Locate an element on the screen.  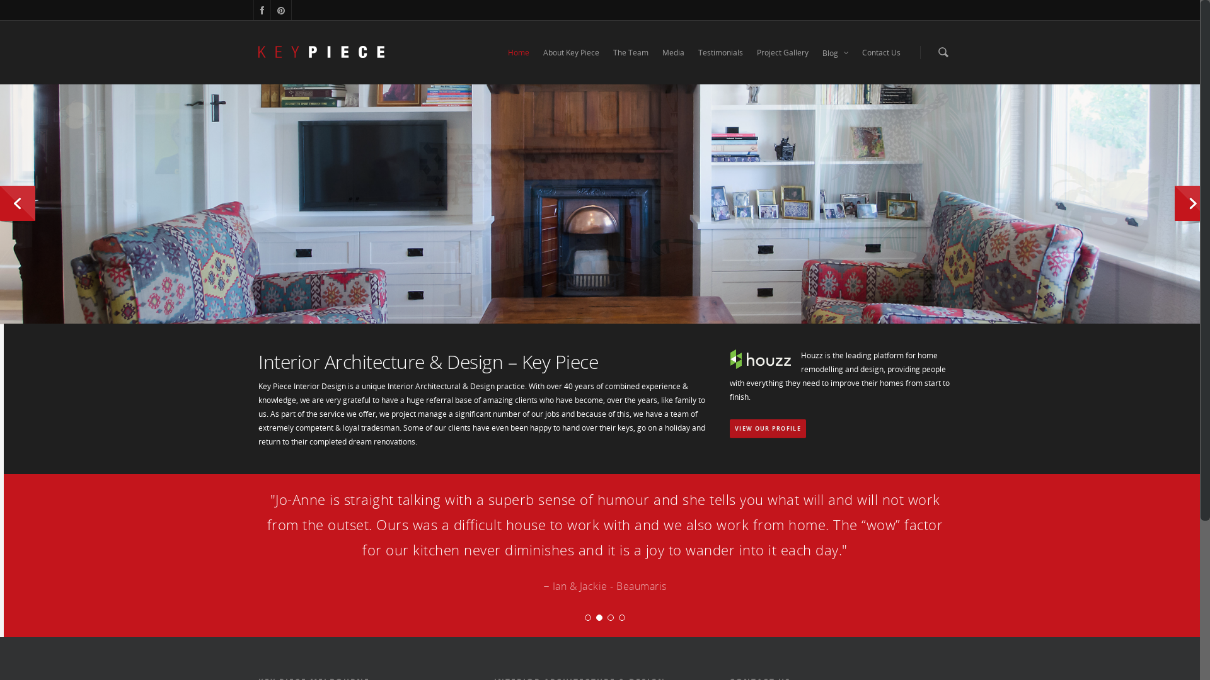
Testimonials is located at coordinates (721, 65).